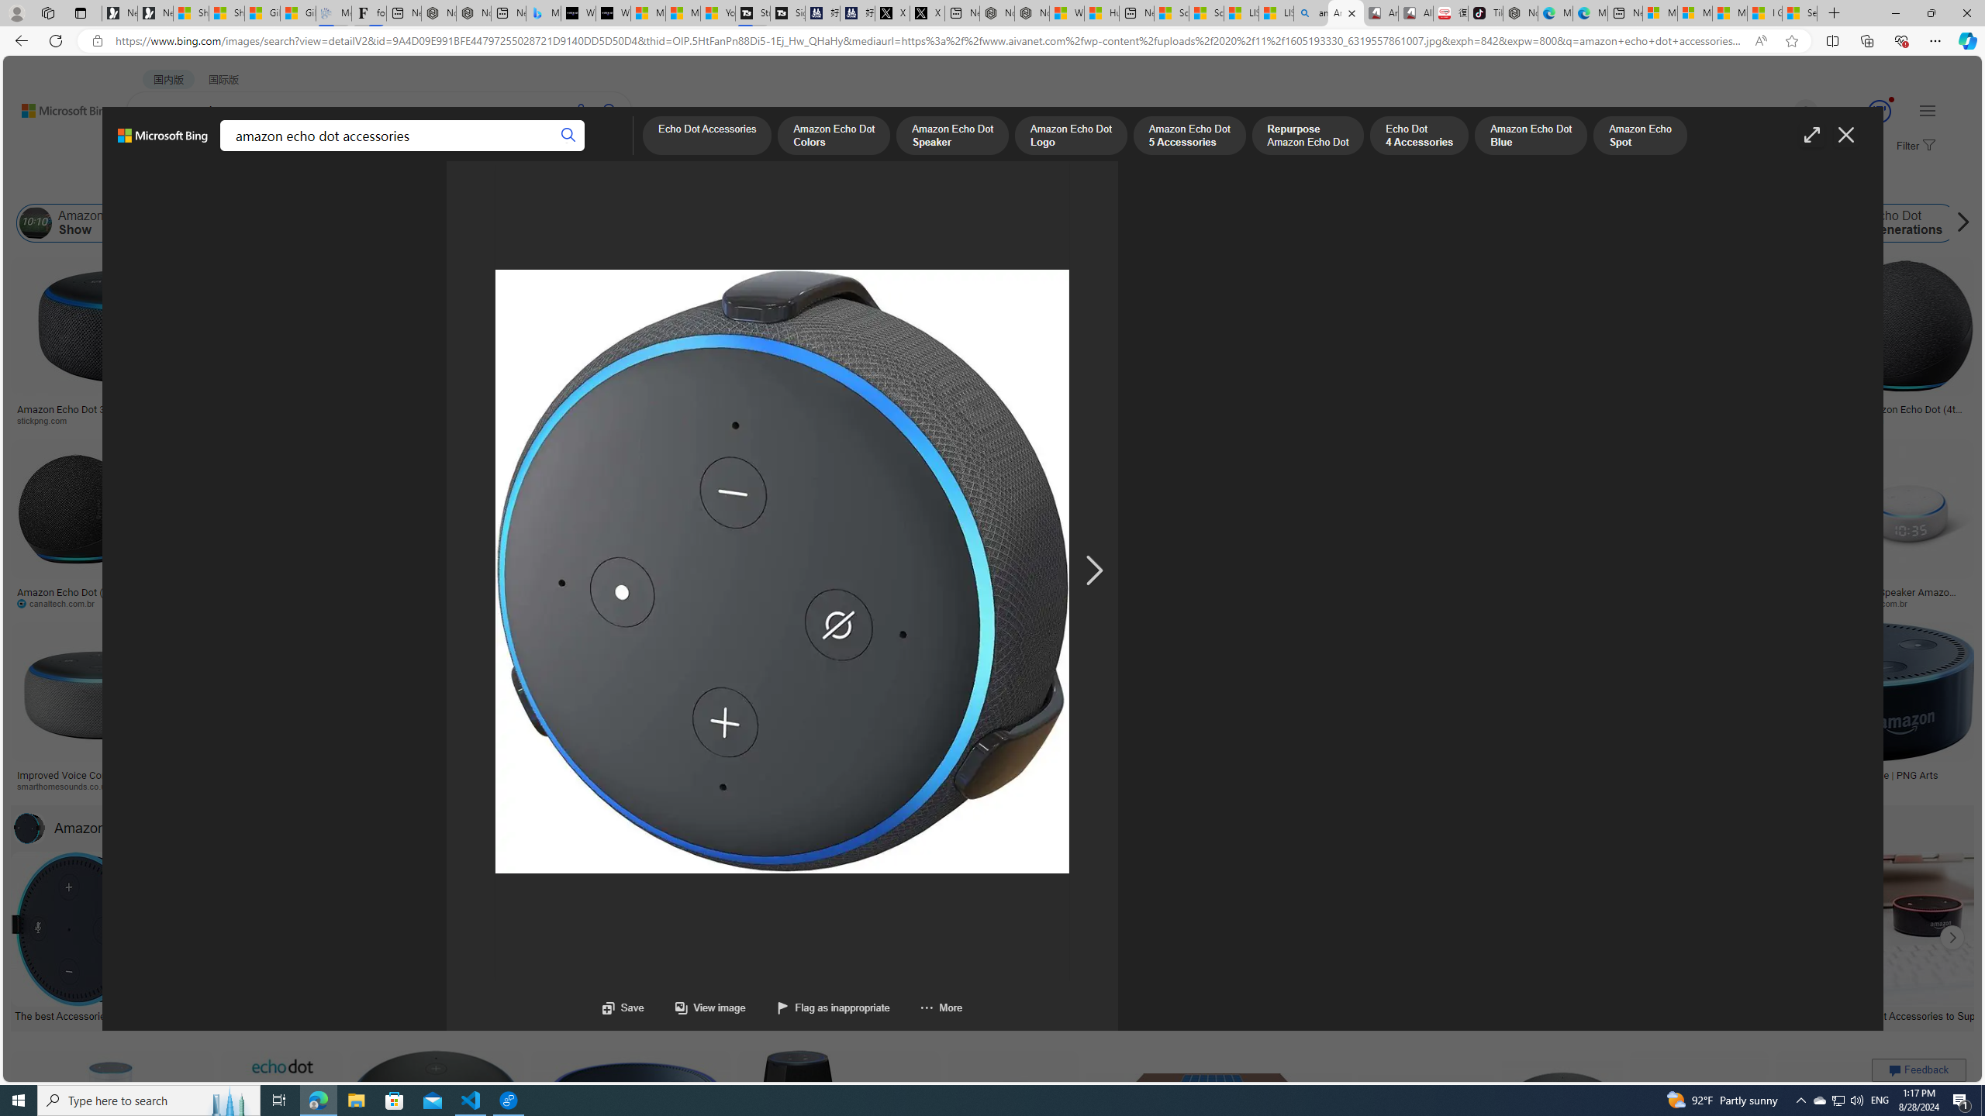  Describe the element at coordinates (1695, 603) in the screenshot. I see `avenidatecnologica.com` at that location.